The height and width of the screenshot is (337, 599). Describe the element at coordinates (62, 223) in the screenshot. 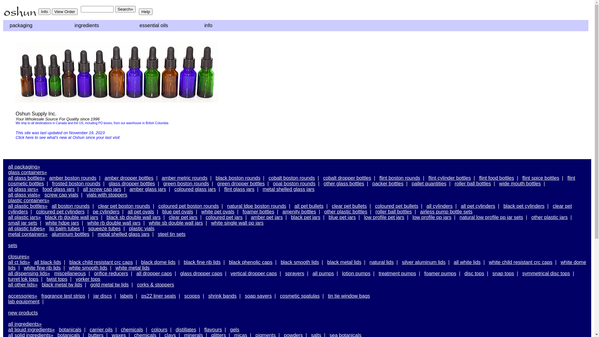

I see `white hdpe jars` at that location.